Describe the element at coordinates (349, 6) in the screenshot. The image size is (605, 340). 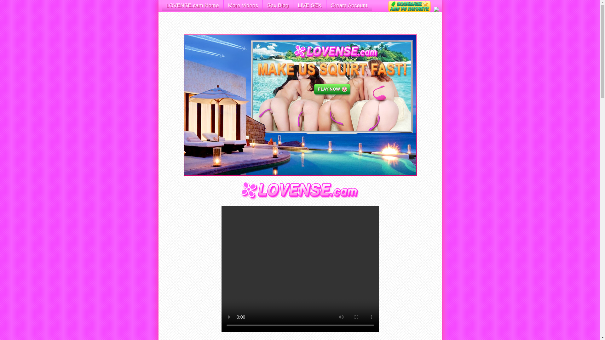
I see `Create Account` at that location.